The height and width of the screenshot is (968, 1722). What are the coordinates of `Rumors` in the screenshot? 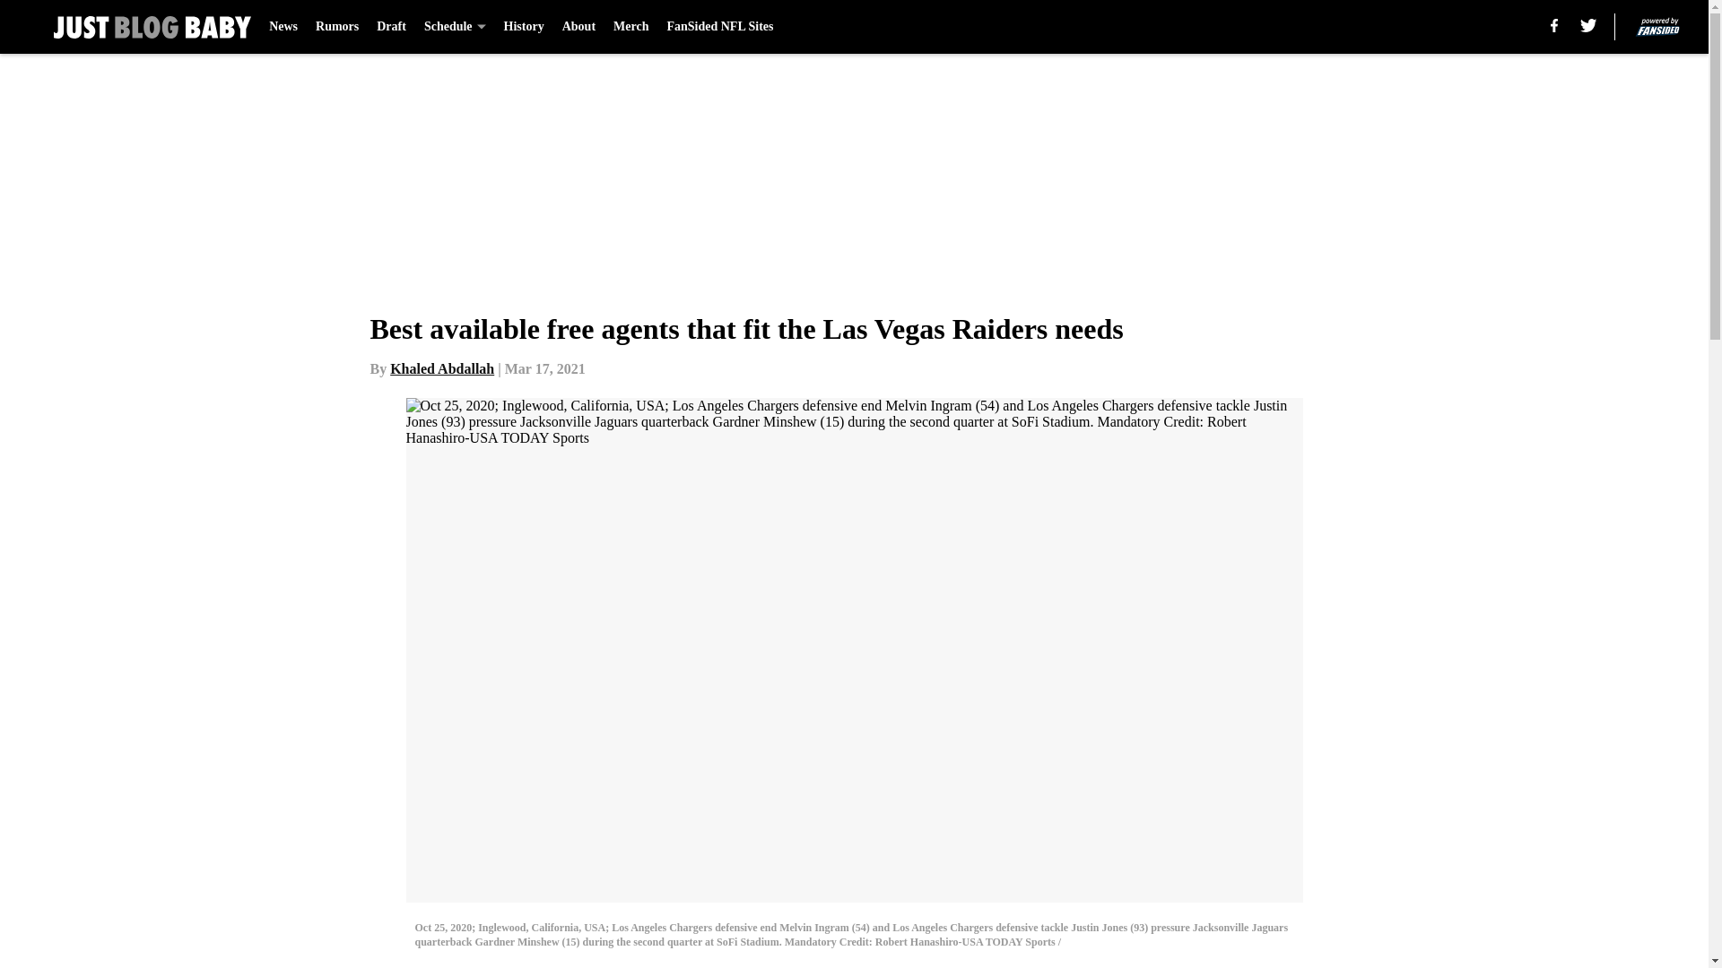 It's located at (336, 27).